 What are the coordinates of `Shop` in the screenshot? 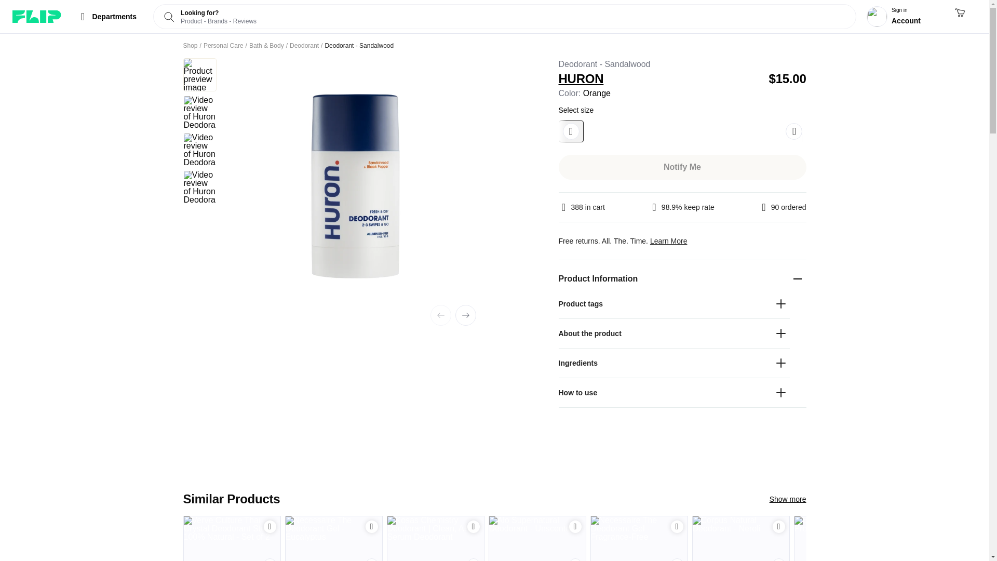 It's located at (190, 46).